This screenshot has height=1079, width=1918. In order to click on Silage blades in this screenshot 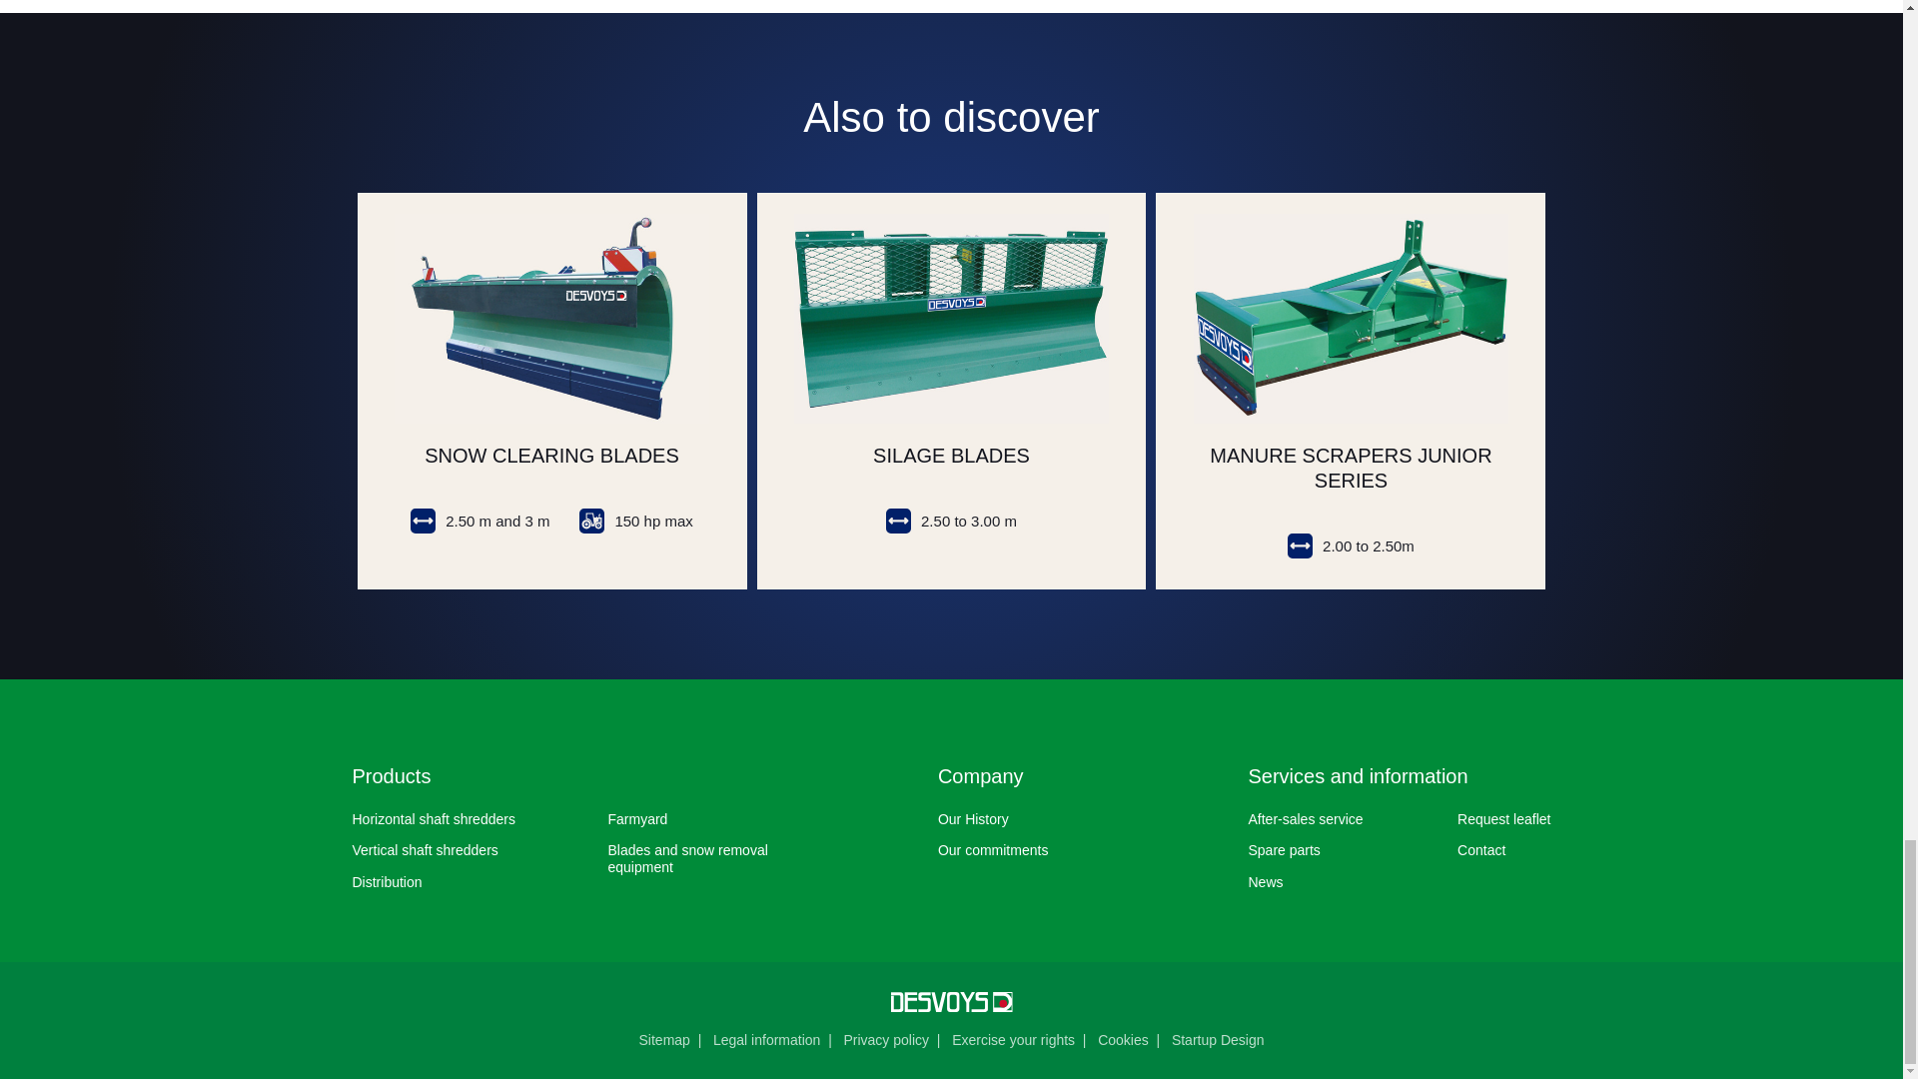, I will do `click(951, 391)`.